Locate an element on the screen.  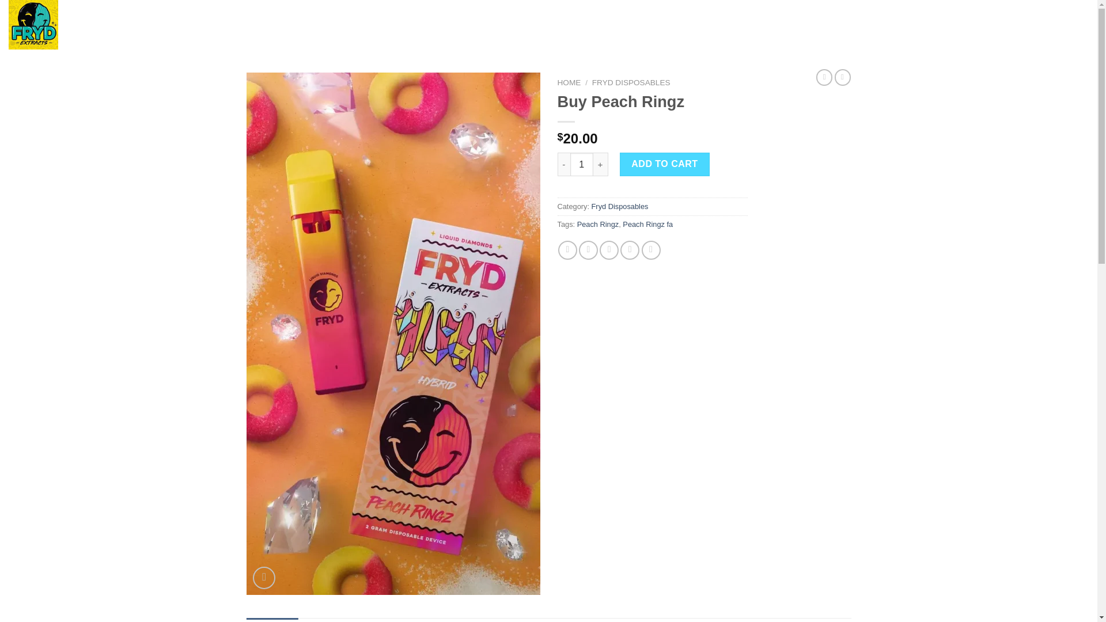
Peach Ringz is located at coordinates (598, 225).